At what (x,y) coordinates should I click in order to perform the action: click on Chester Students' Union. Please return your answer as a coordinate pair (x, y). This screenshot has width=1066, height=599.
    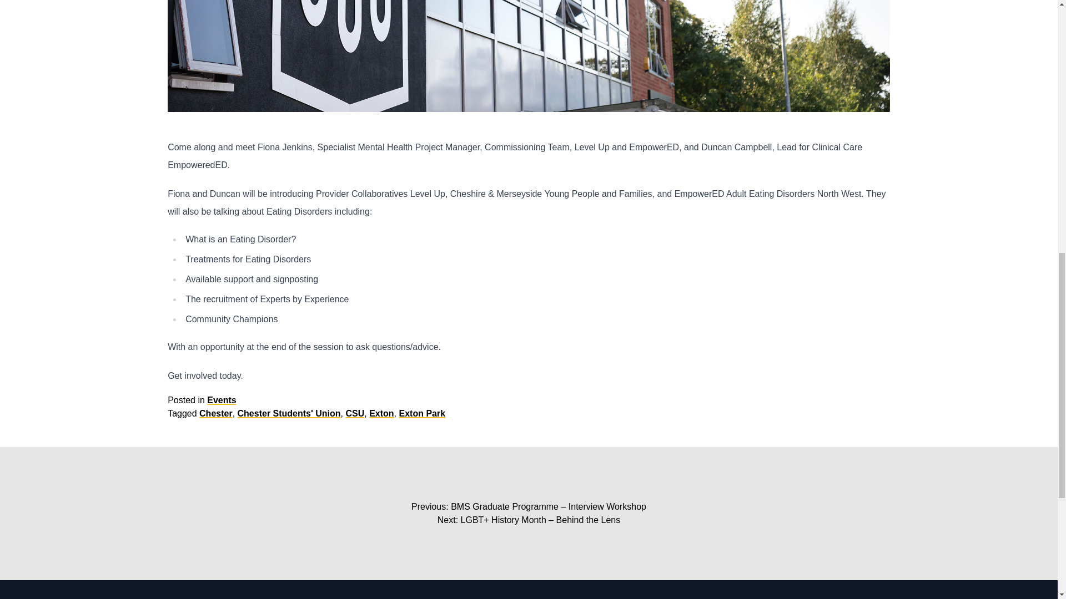
    Looking at the image, I should click on (289, 413).